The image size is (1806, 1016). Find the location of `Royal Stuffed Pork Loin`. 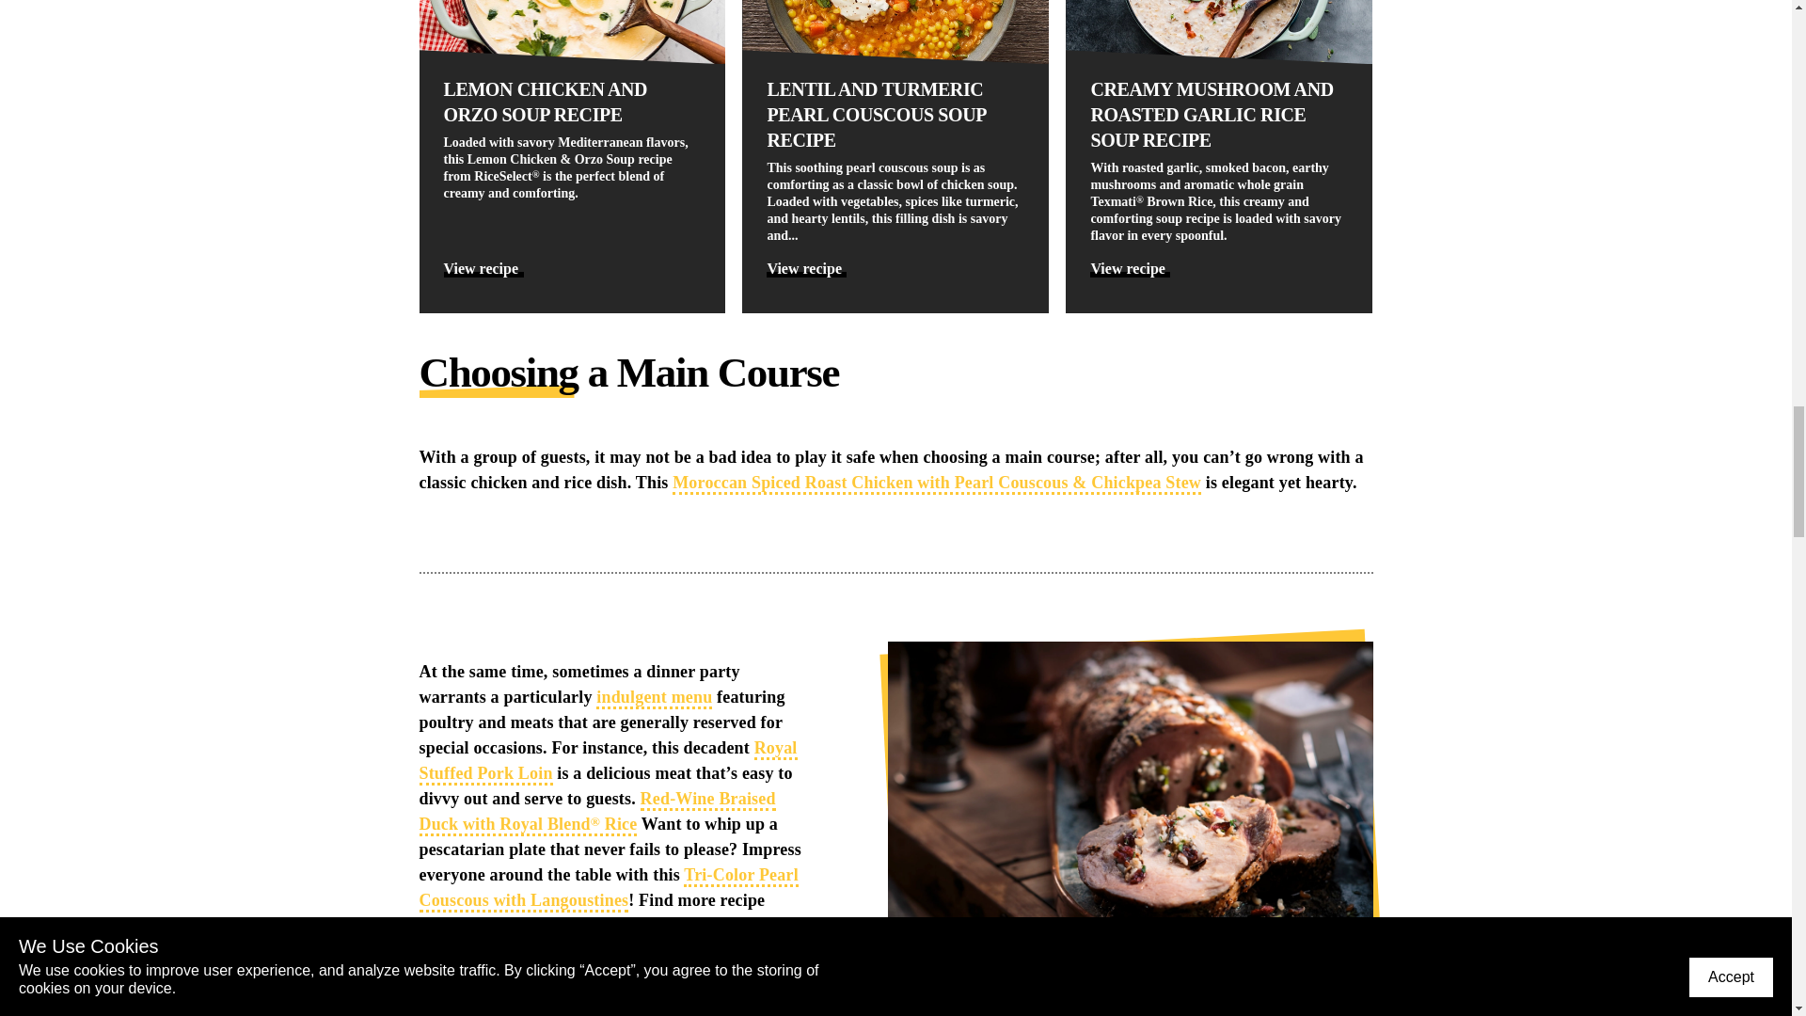

Royal Stuffed Pork Loin is located at coordinates (608, 762).